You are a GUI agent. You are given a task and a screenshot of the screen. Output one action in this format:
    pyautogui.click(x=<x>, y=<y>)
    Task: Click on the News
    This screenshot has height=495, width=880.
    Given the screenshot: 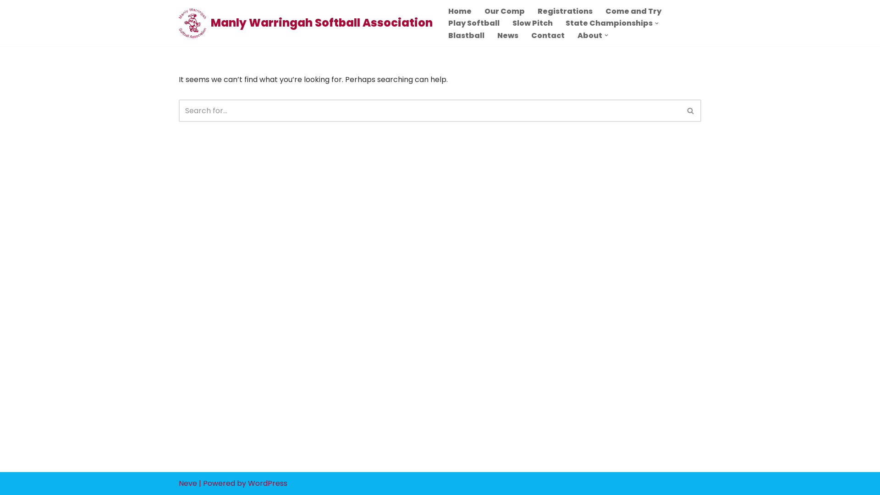 What is the action you would take?
    pyautogui.click(x=508, y=36)
    